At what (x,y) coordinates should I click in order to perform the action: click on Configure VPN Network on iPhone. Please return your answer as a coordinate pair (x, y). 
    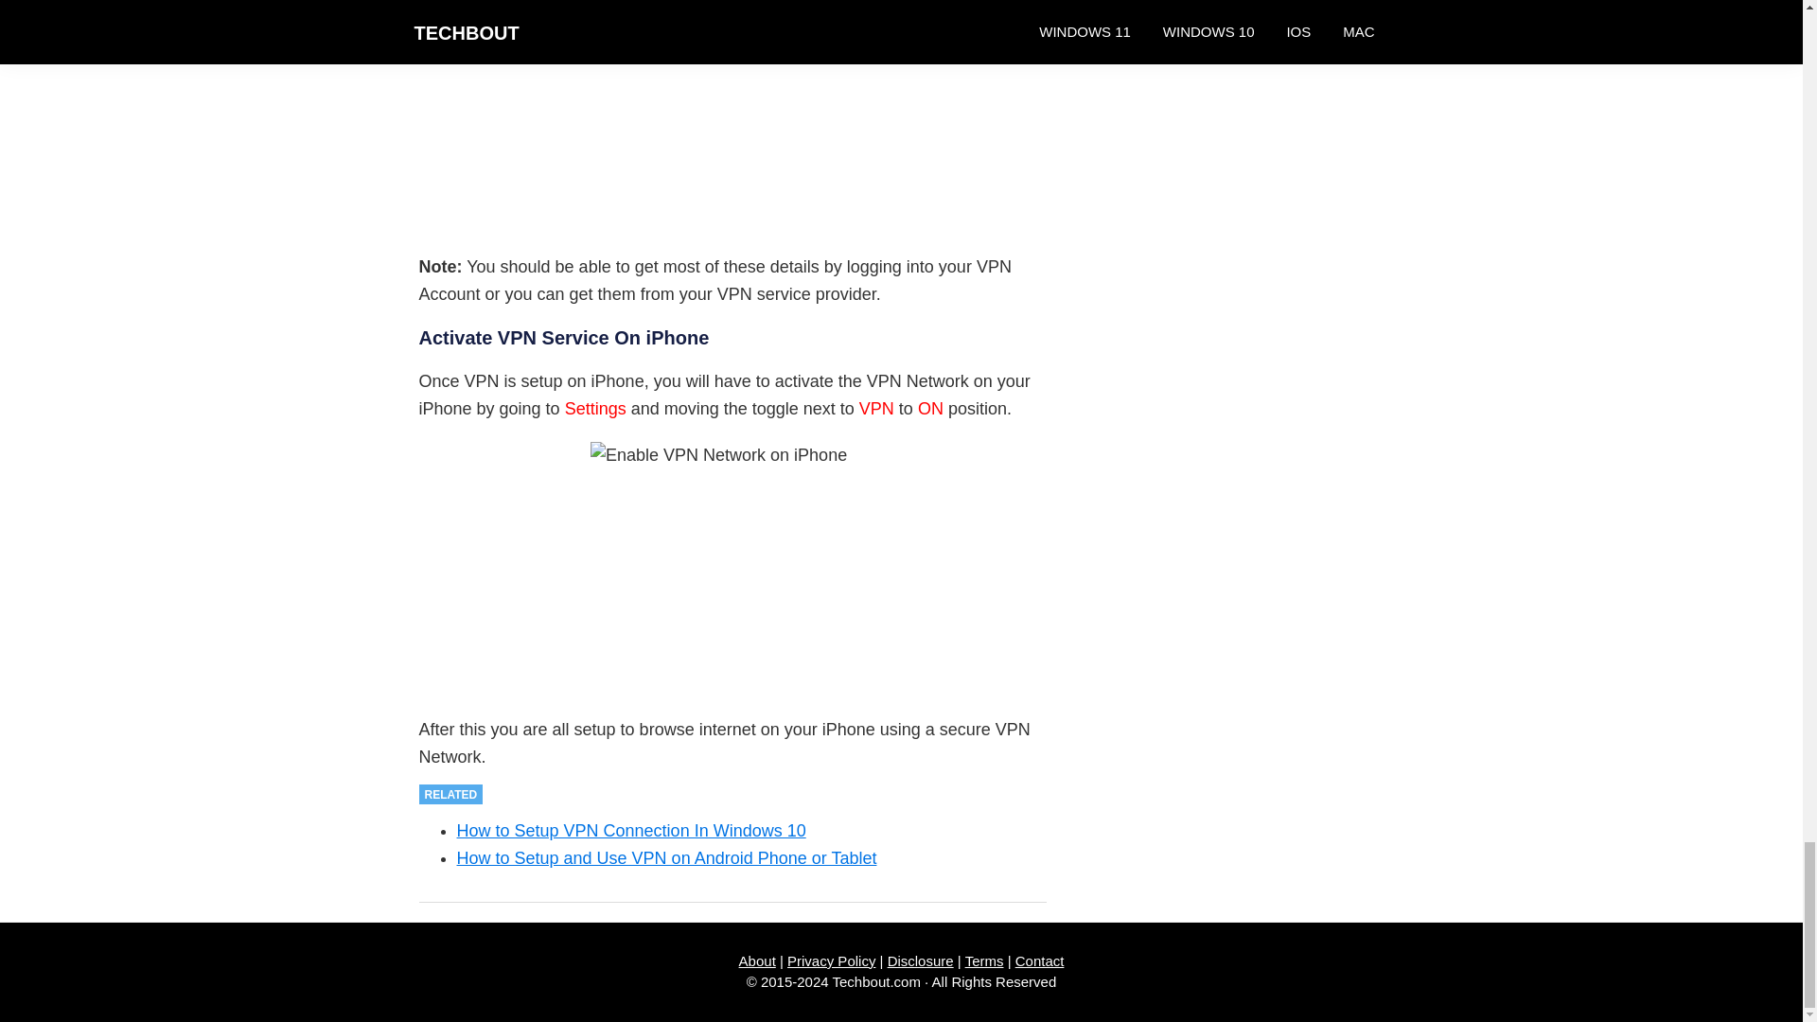
    Looking at the image, I should click on (732, 112).